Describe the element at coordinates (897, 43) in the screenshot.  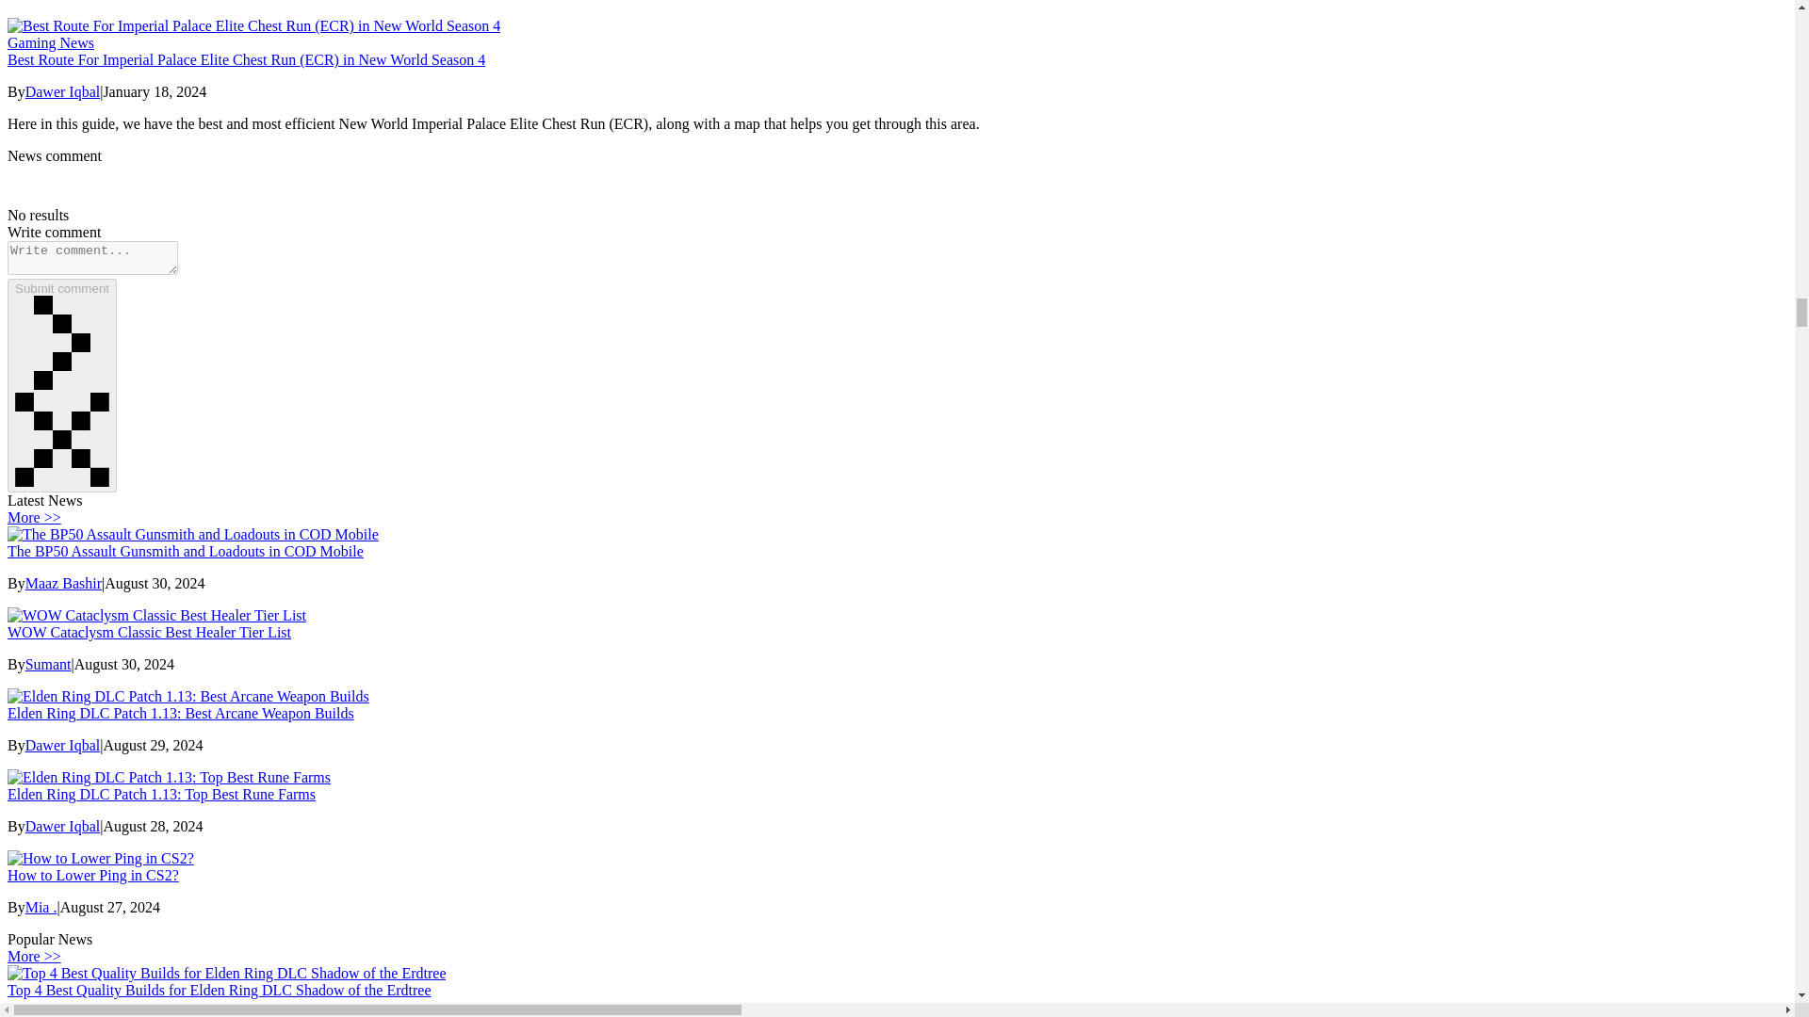
I see `Gaming News` at that location.